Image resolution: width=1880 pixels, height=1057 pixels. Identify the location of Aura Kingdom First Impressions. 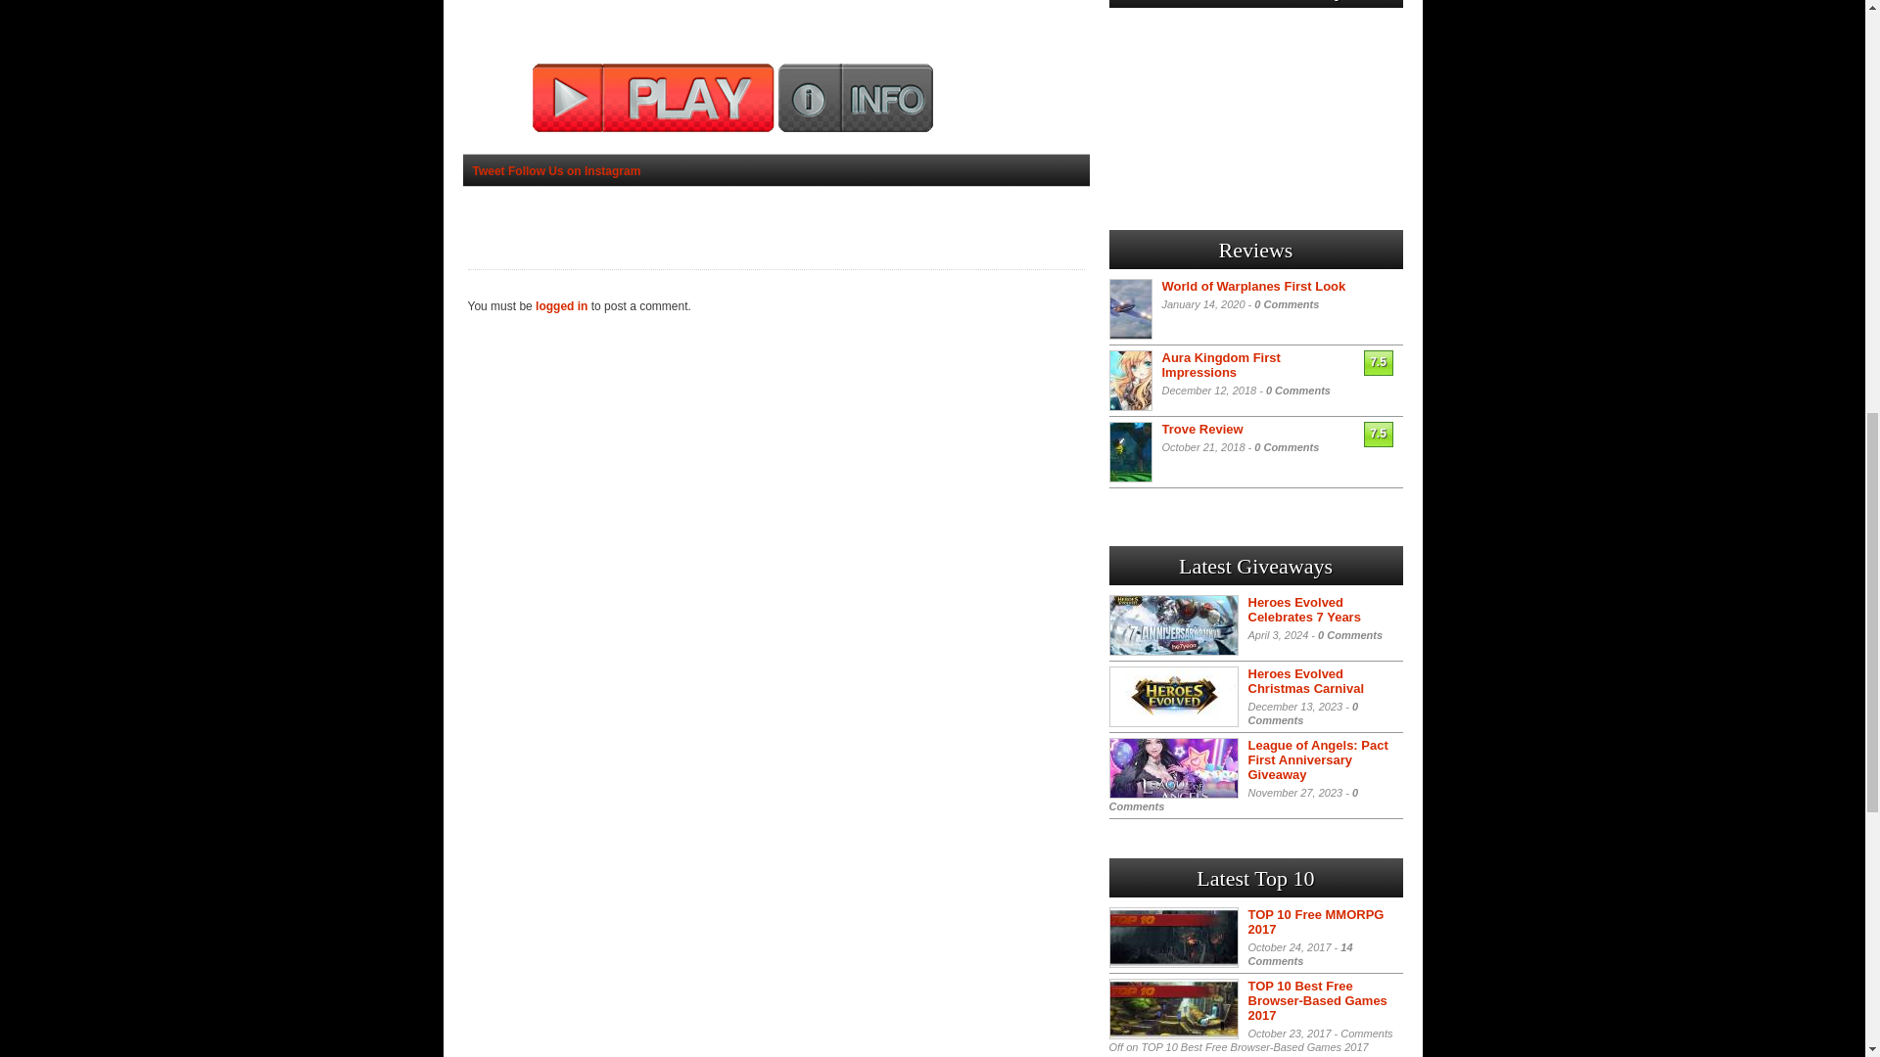
(1220, 364).